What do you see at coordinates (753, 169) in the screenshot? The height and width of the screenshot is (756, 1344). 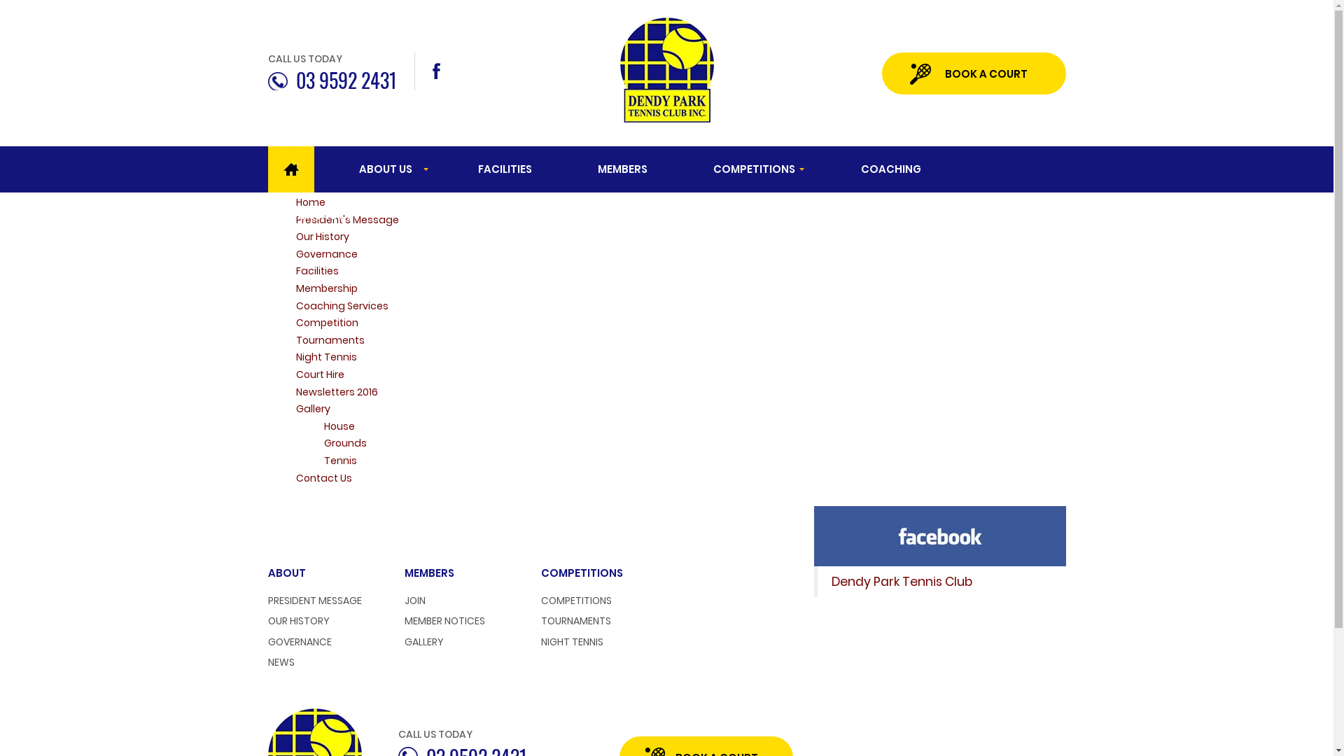 I see `COMPETITIONS` at bounding box center [753, 169].